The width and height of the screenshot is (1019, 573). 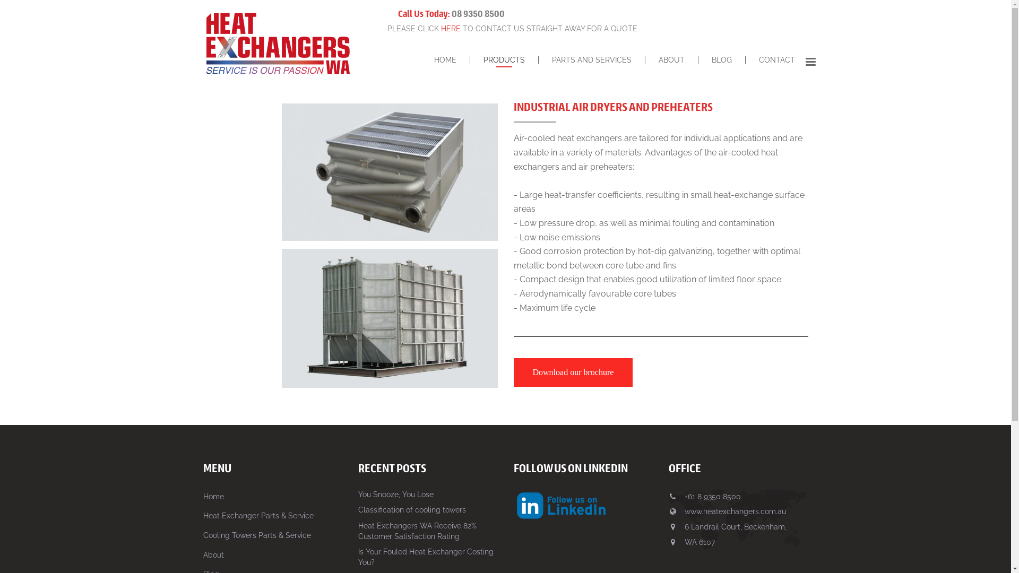 What do you see at coordinates (257, 535) in the screenshot?
I see `Cooling Towers Parts & Service` at bounding box center [257, 535].